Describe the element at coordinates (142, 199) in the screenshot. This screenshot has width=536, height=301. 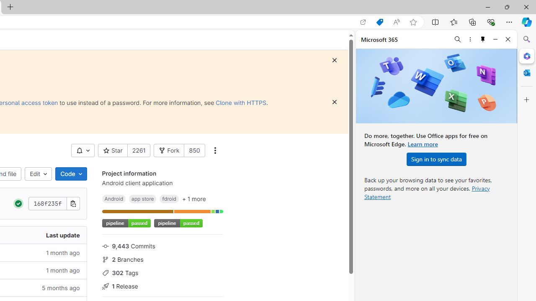
I see `app store` at that location.